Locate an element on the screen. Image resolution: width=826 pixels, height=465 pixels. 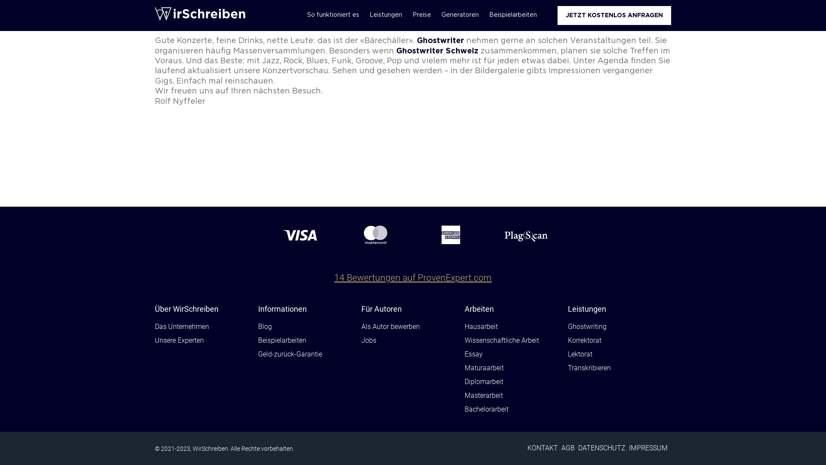
Maturaarbeit is located at coordinates (484, 369).